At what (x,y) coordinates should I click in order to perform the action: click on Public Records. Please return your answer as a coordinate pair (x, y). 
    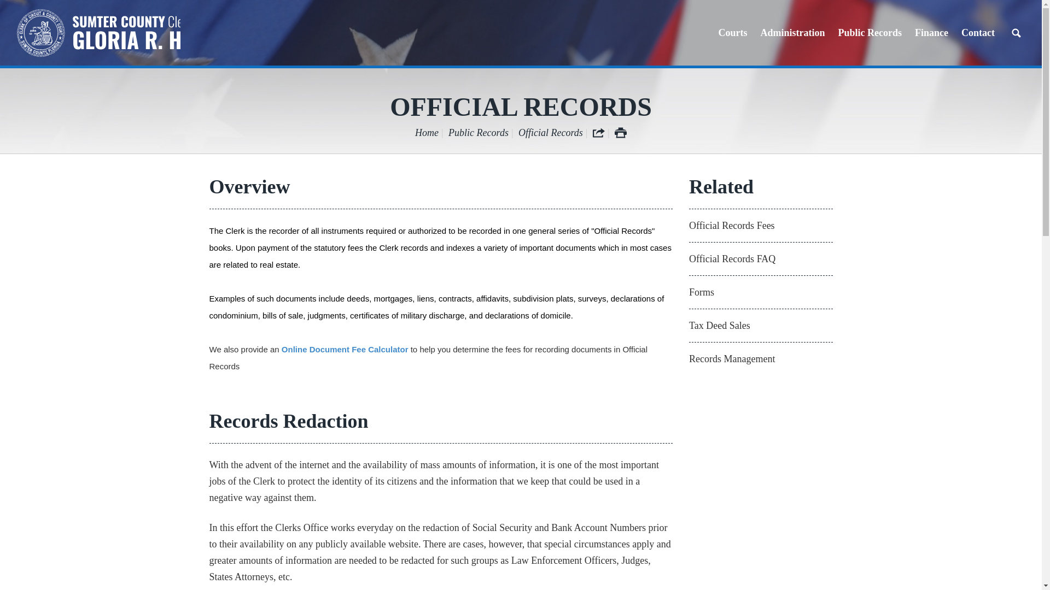
    Looking at the image, I should click on (870, 33).